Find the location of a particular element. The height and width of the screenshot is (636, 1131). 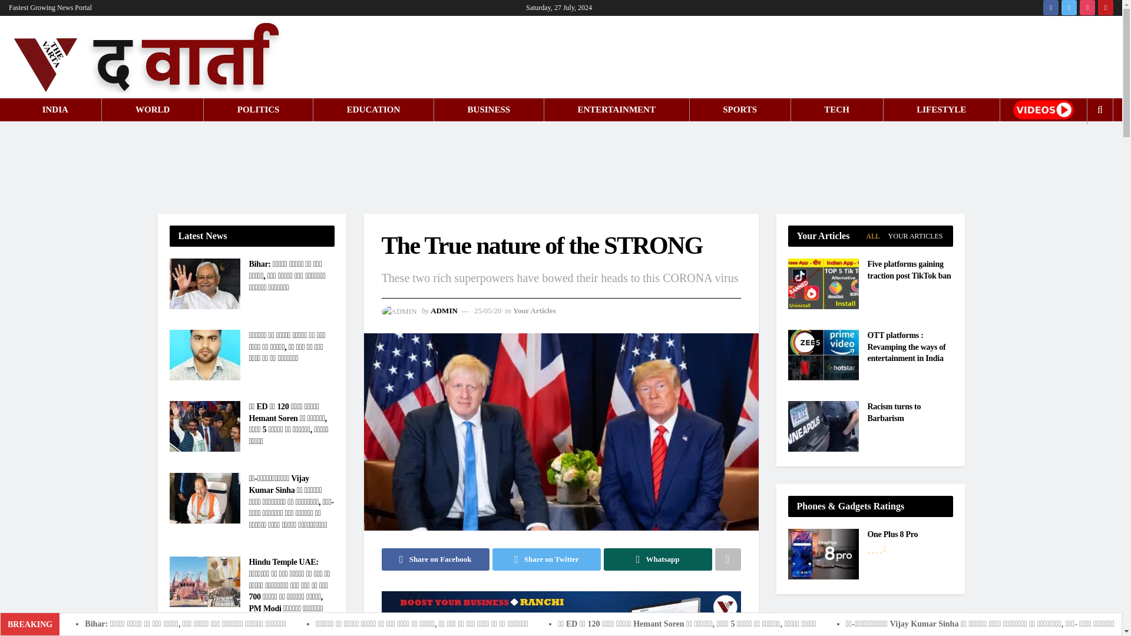

SPORTS is located at coordinates (739, 110).